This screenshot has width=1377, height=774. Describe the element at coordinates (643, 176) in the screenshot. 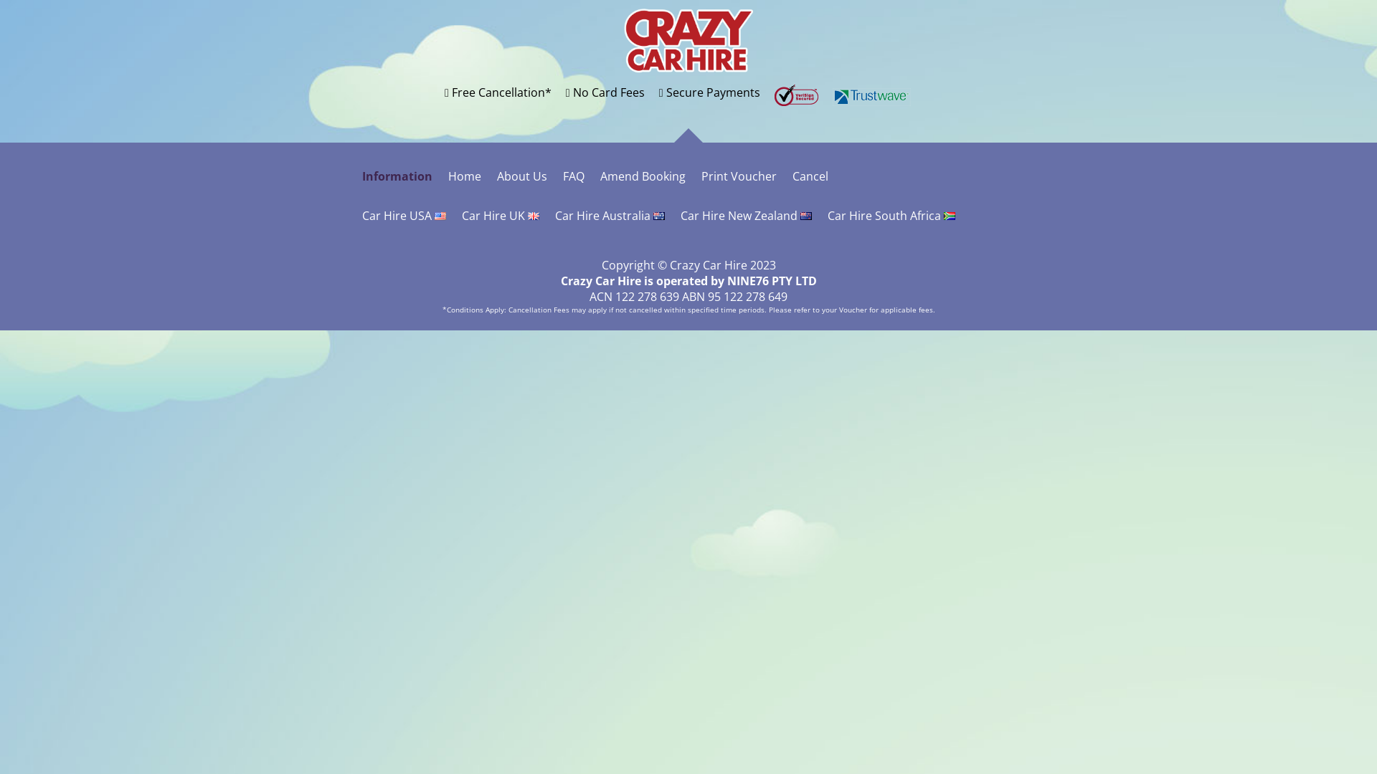

I see `Amend Booking` at that location.